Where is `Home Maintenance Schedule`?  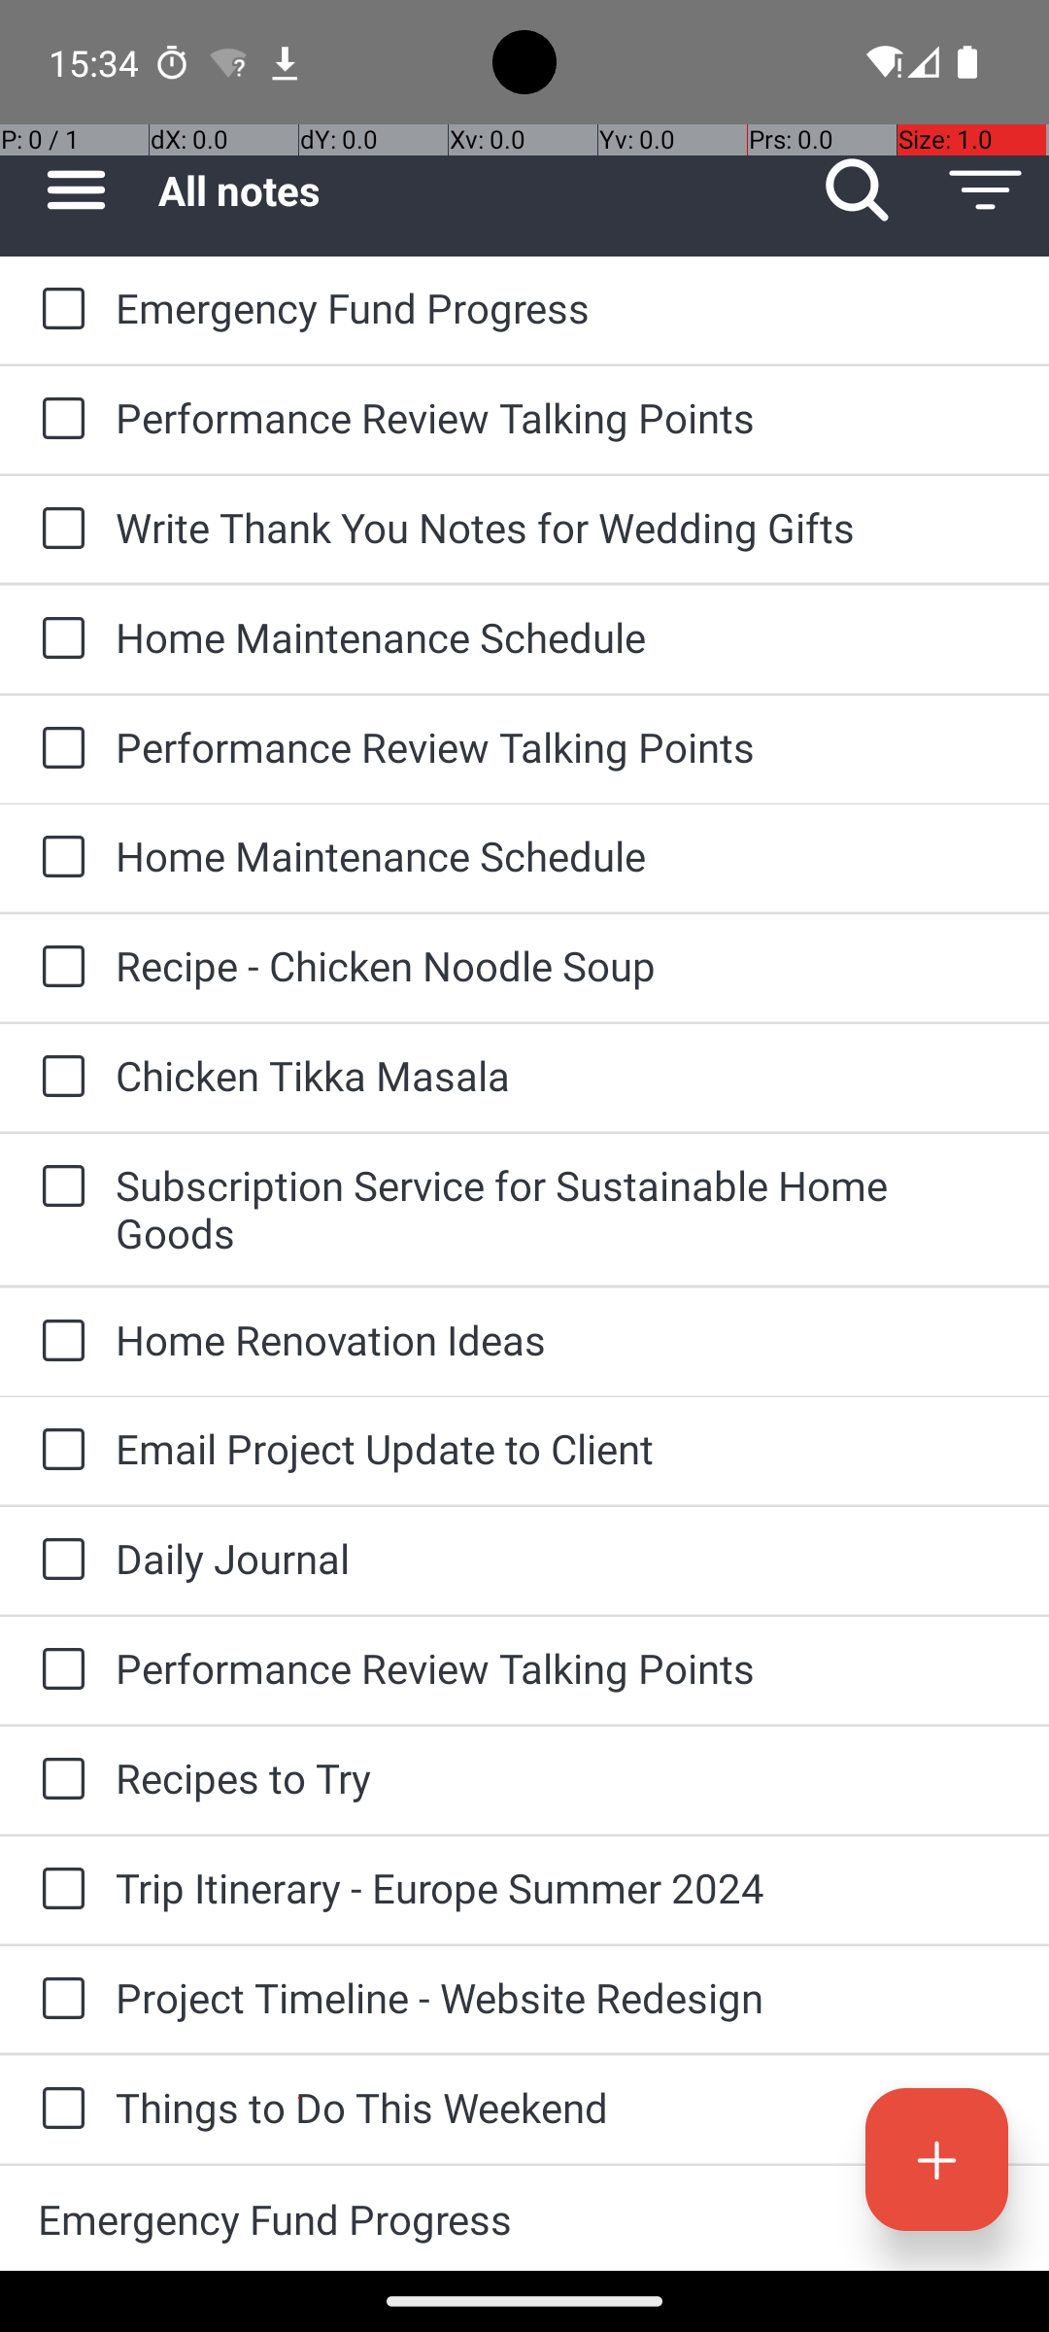 Home Maintenance Schedule is located at coordinates (563, 636).